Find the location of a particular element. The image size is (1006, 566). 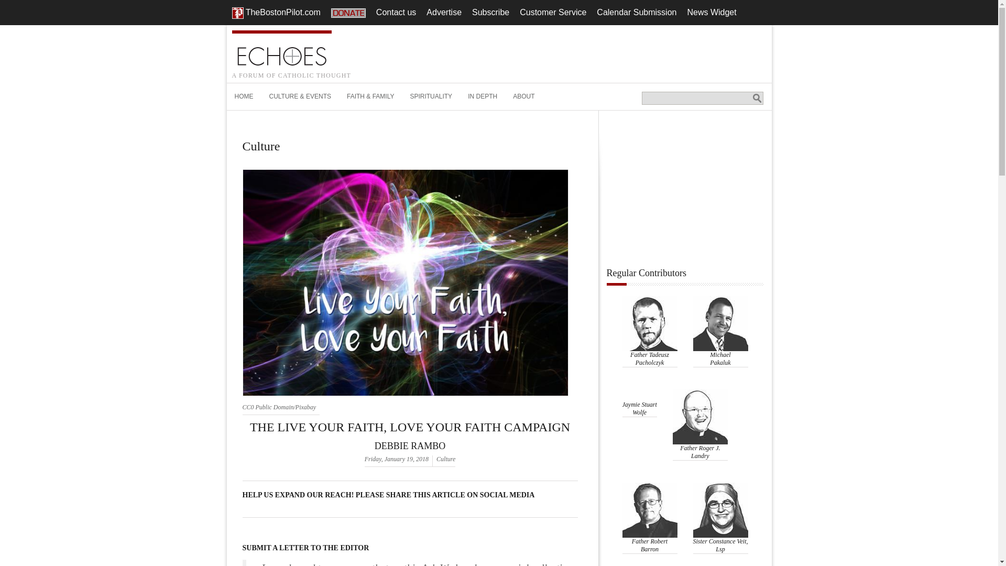

SPIRITUALITY is located at coordinates (431, 96).